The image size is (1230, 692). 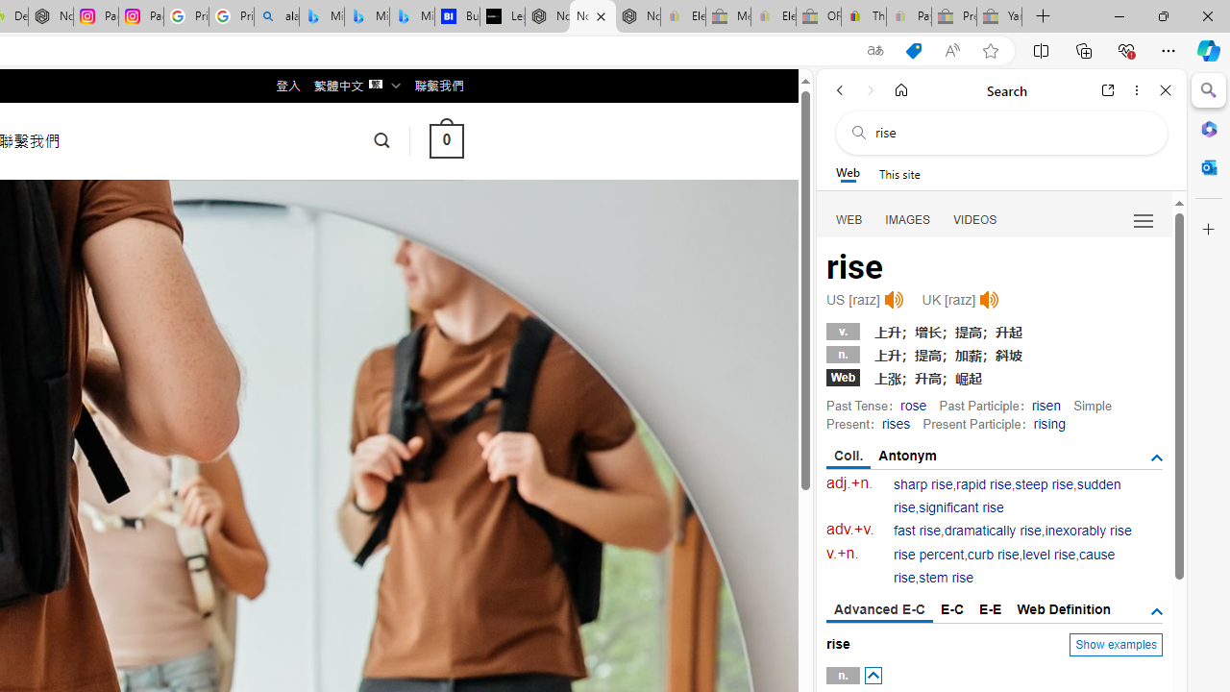 I want to click on rises, so click(x=896, y=423).